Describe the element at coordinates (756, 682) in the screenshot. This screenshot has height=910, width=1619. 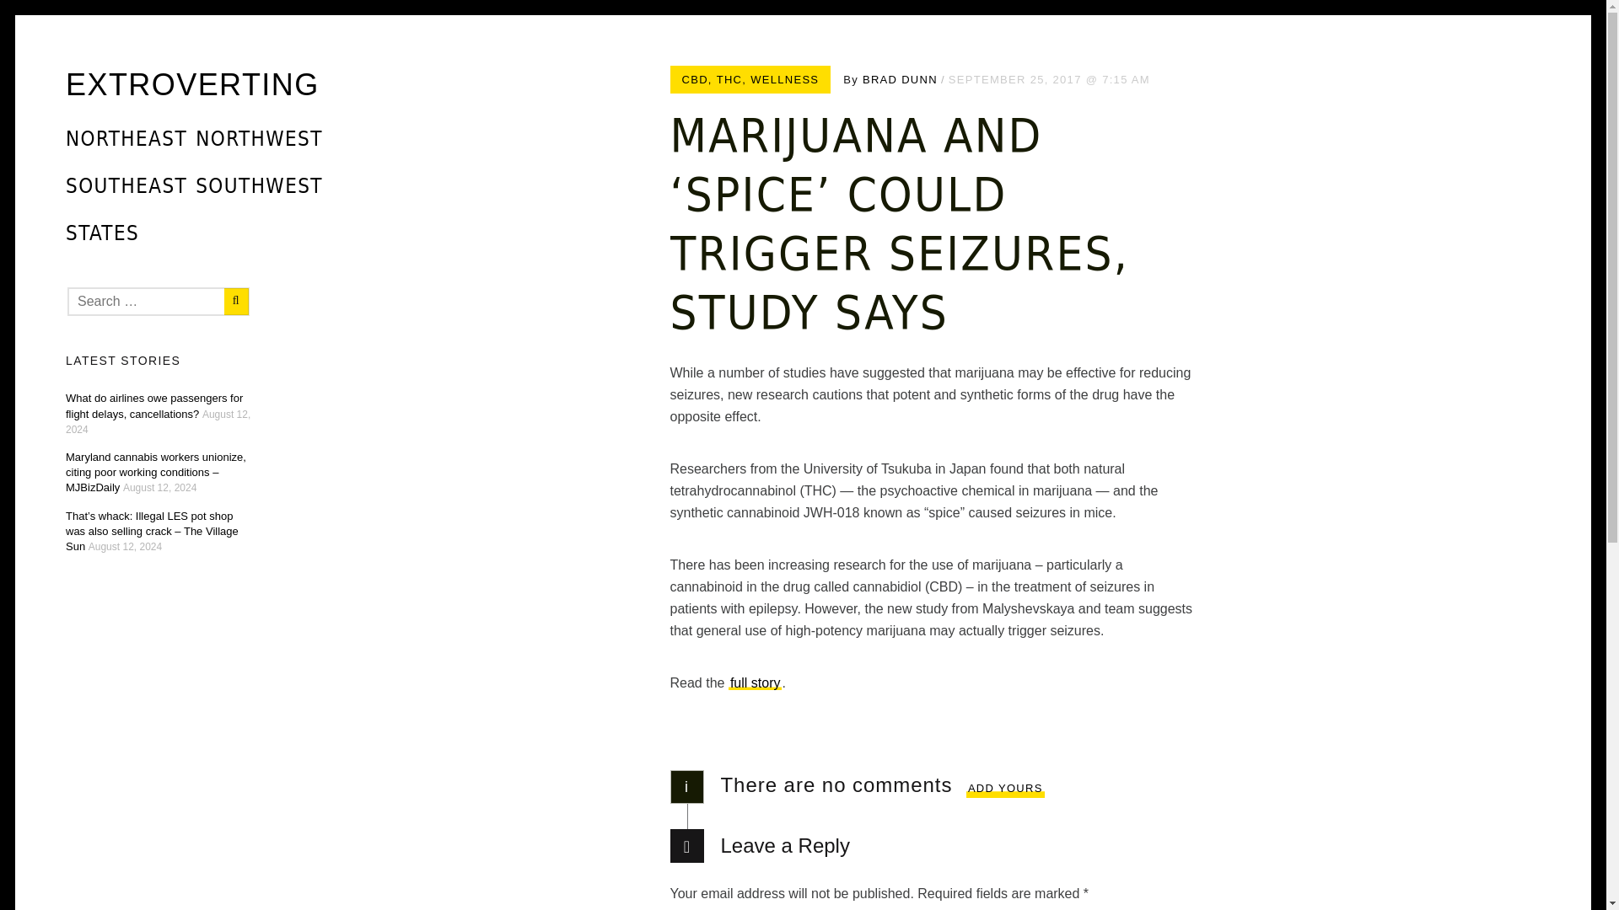
I see `full story` at that location.